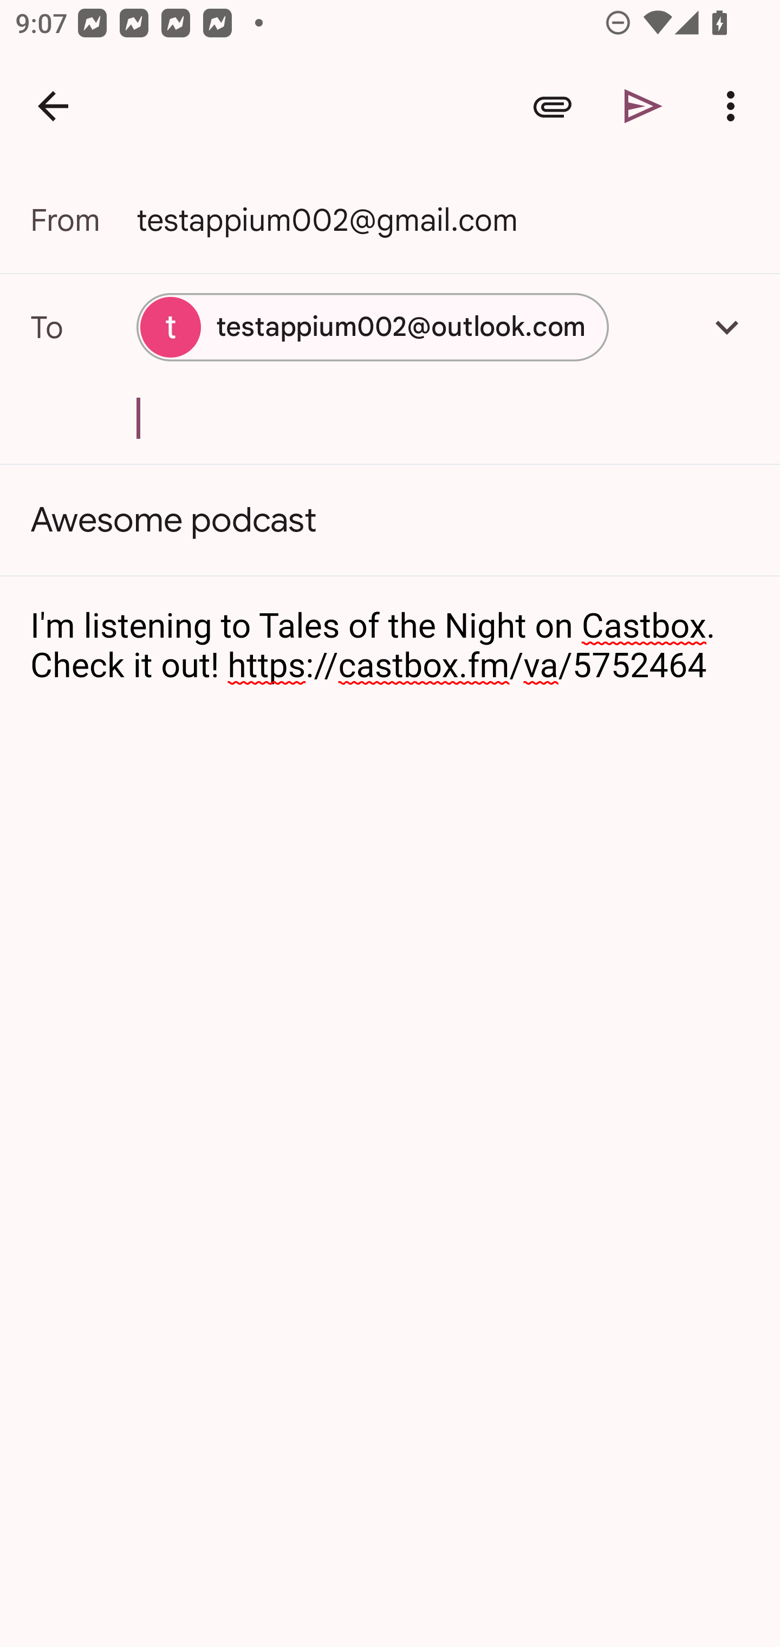 This screenshot has width=780, height=1647. What do you see at coordinates (83, 220) in the screenshot?
I see `From` at bounding box center [83, 220].